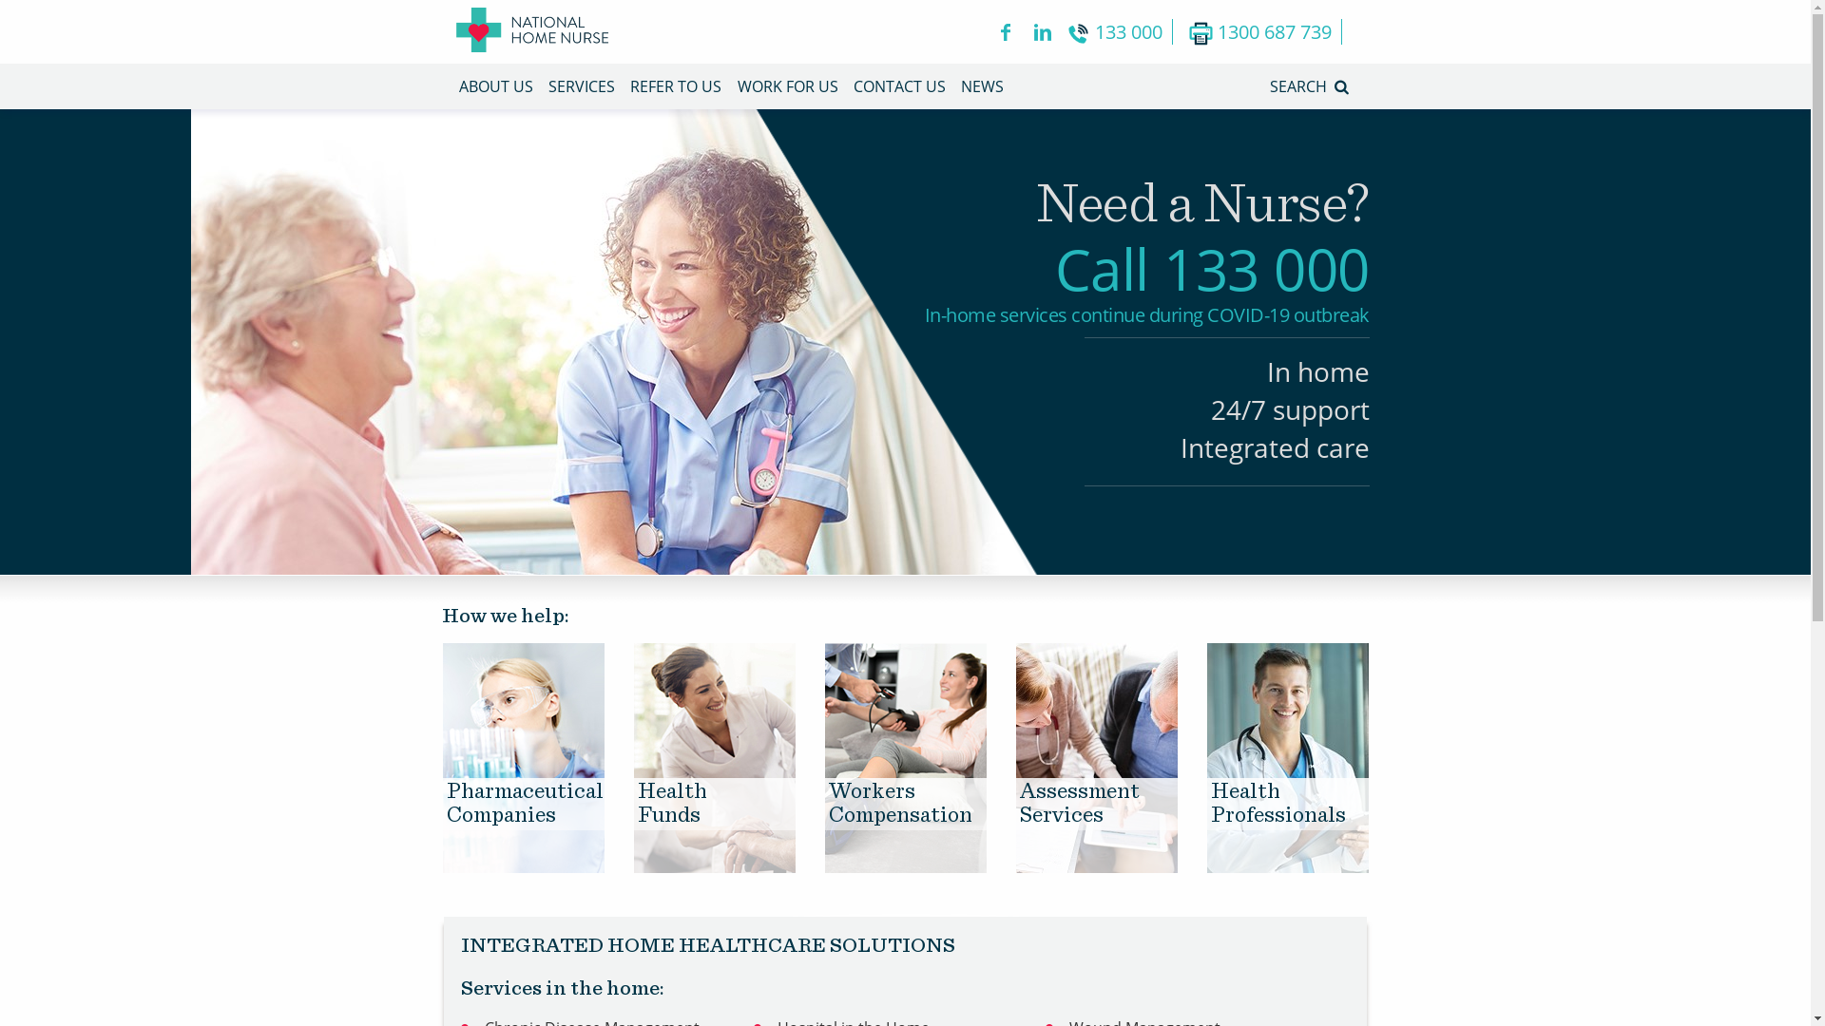 This screenshot has height=1026, width=1825. Describe the element at coordinates (920, 868) in the screenshot. I see `Workers Compensation` at that location.